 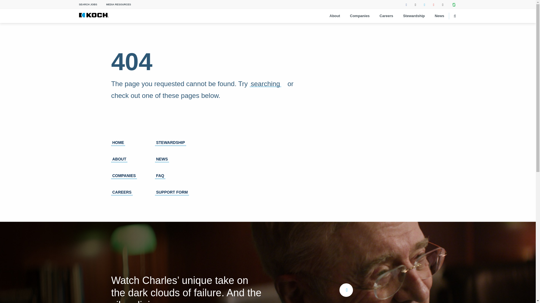 I want to click on Search Jobs, so click(x=88, y=4).